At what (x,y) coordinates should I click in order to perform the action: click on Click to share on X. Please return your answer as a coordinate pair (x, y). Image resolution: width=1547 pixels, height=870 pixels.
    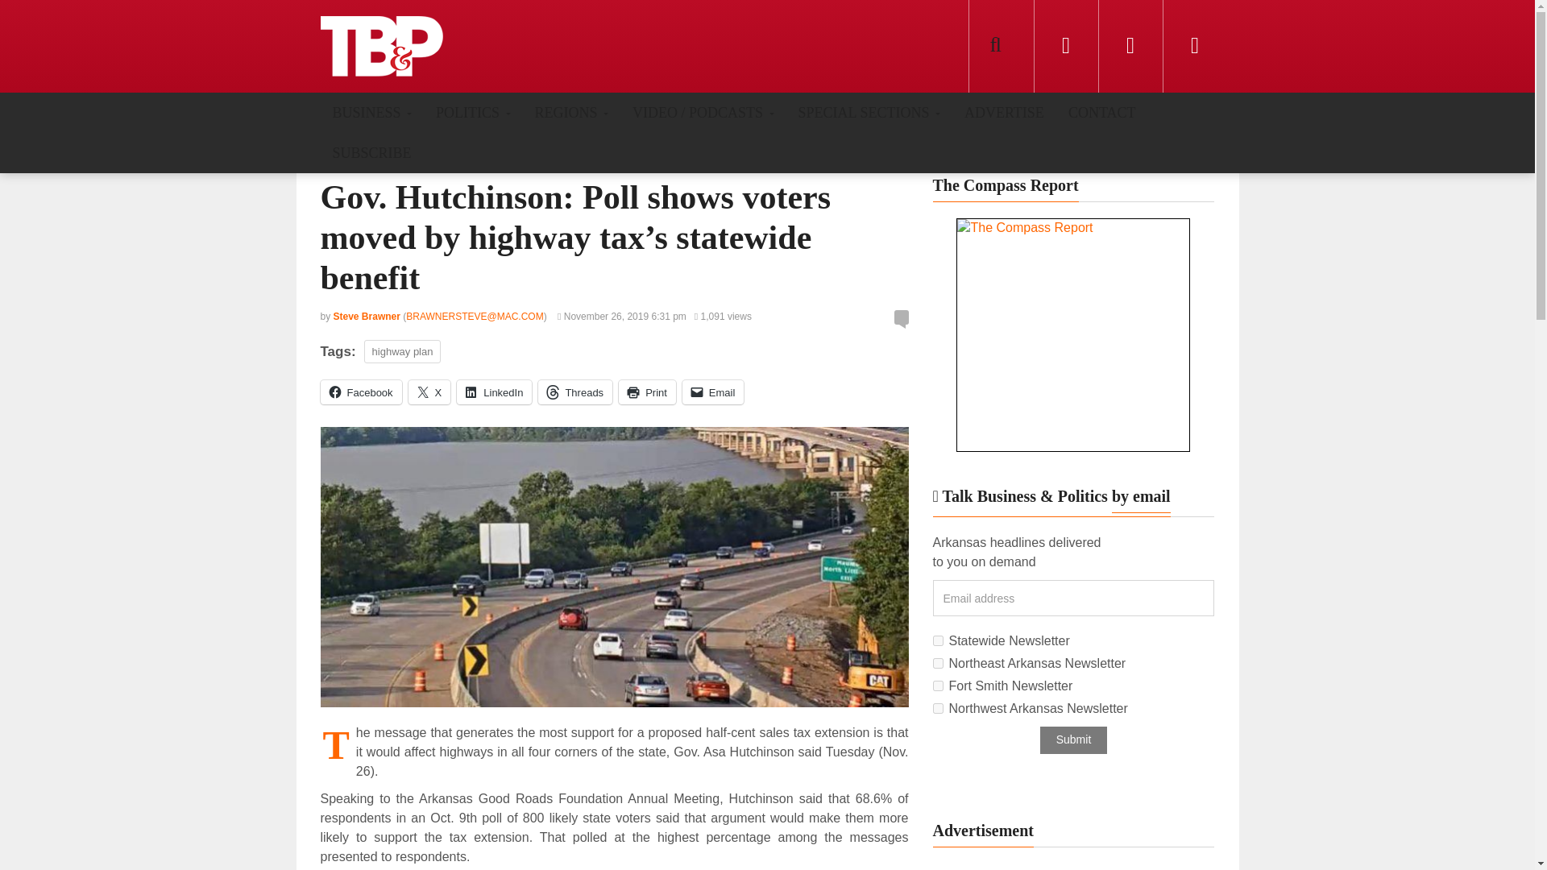
    Looking at the image, I should click on (429, 391).